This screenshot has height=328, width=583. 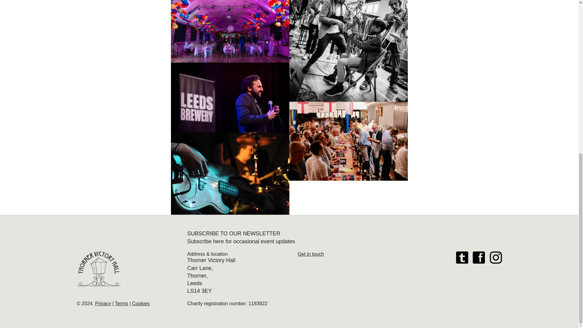 I want to click on Terms, so click(x=121, y=303).